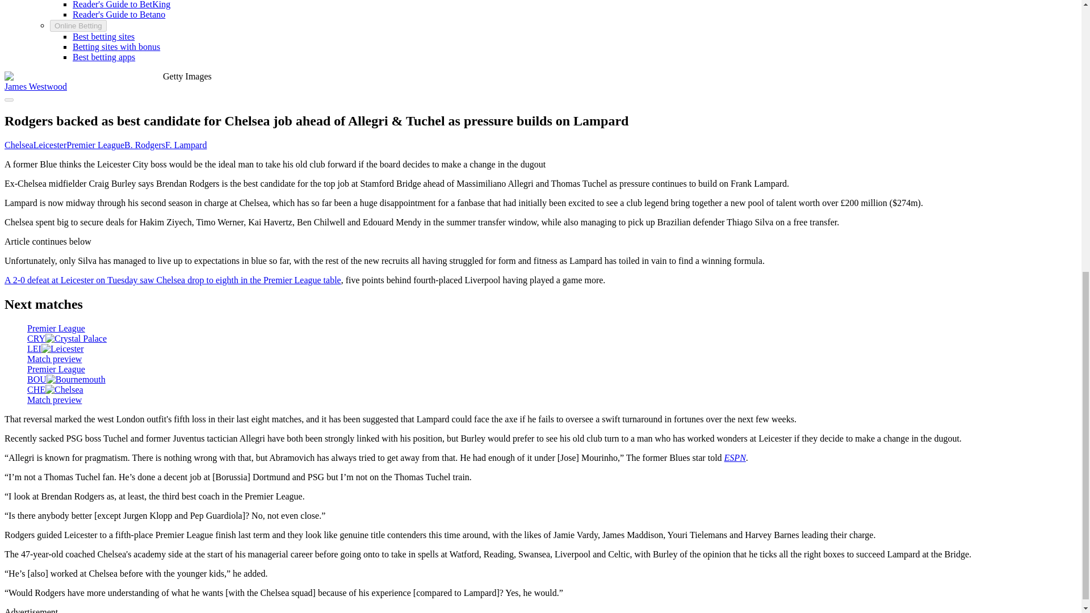  What do you see at coordinates (95, 145) in the screenshot?
I see `Premier League` at bounding box center [95, 145].